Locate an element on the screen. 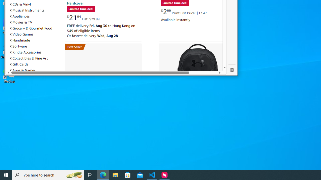 This screenshot has height=180, width=321. Hardcover is located at coordinates (75, 3).